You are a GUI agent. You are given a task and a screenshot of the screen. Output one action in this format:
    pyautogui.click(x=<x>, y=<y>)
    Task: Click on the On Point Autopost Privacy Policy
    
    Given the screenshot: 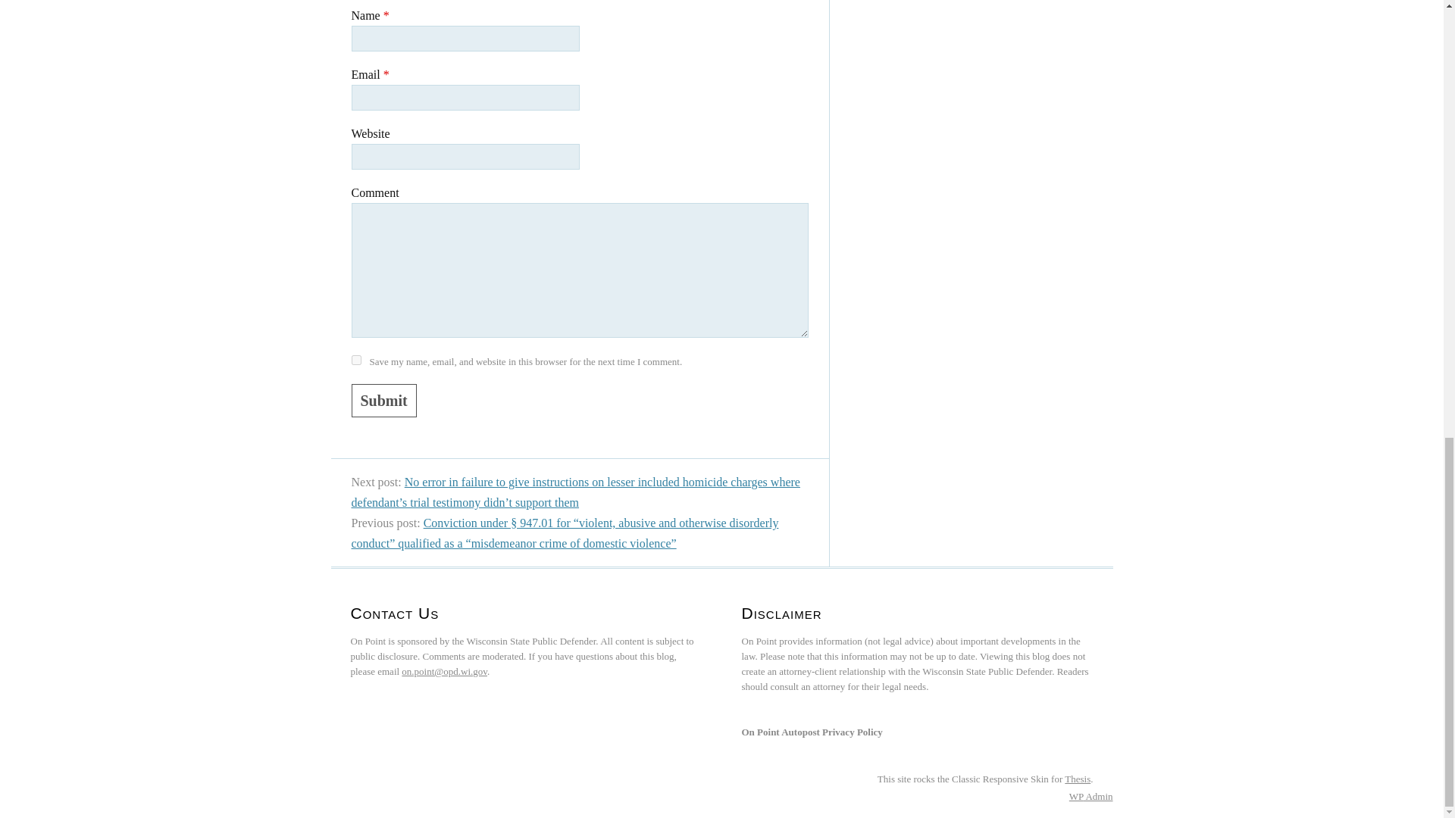 What is the action you would take?
    pyautogui.click(x=811, y=732)
    